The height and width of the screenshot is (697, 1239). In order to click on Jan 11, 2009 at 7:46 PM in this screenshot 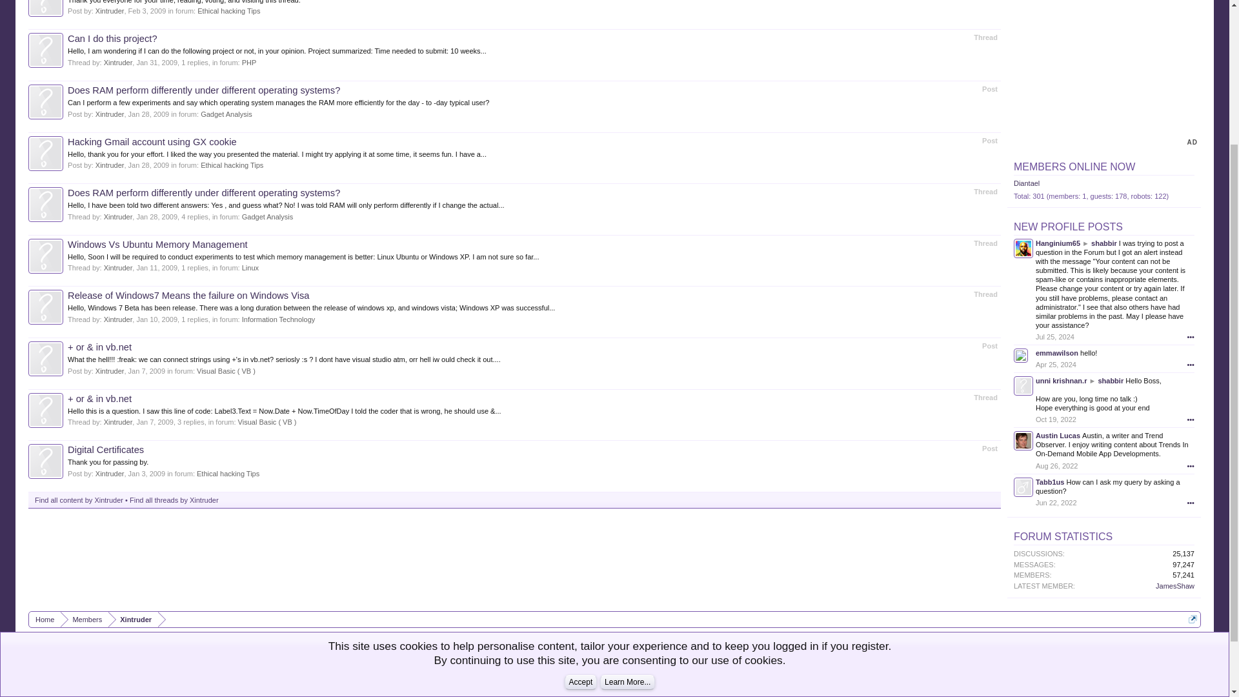, I will do `click(156, 268)`.